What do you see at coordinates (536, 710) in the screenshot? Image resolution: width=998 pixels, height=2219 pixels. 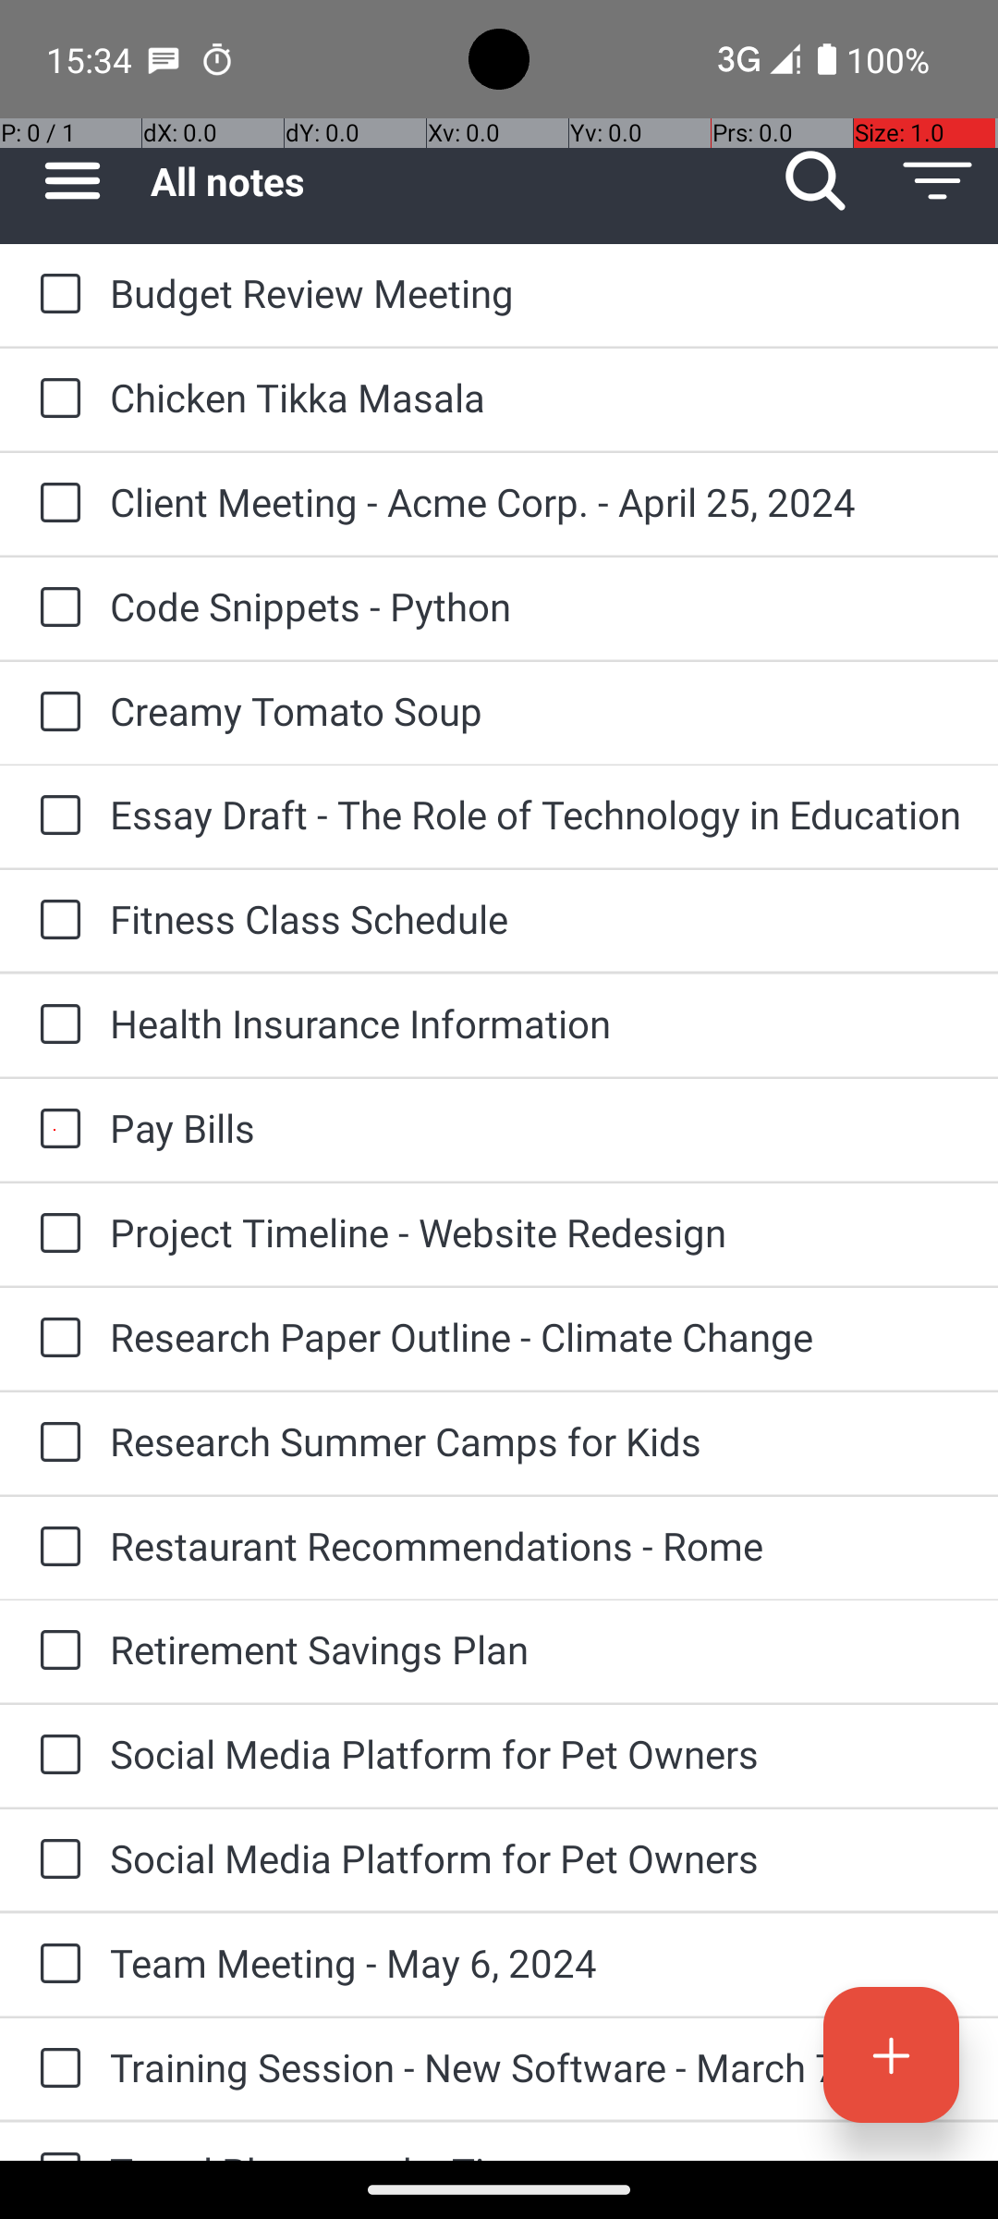 I see `Creamy Tomato Soup` at bounding box center [536, 710].